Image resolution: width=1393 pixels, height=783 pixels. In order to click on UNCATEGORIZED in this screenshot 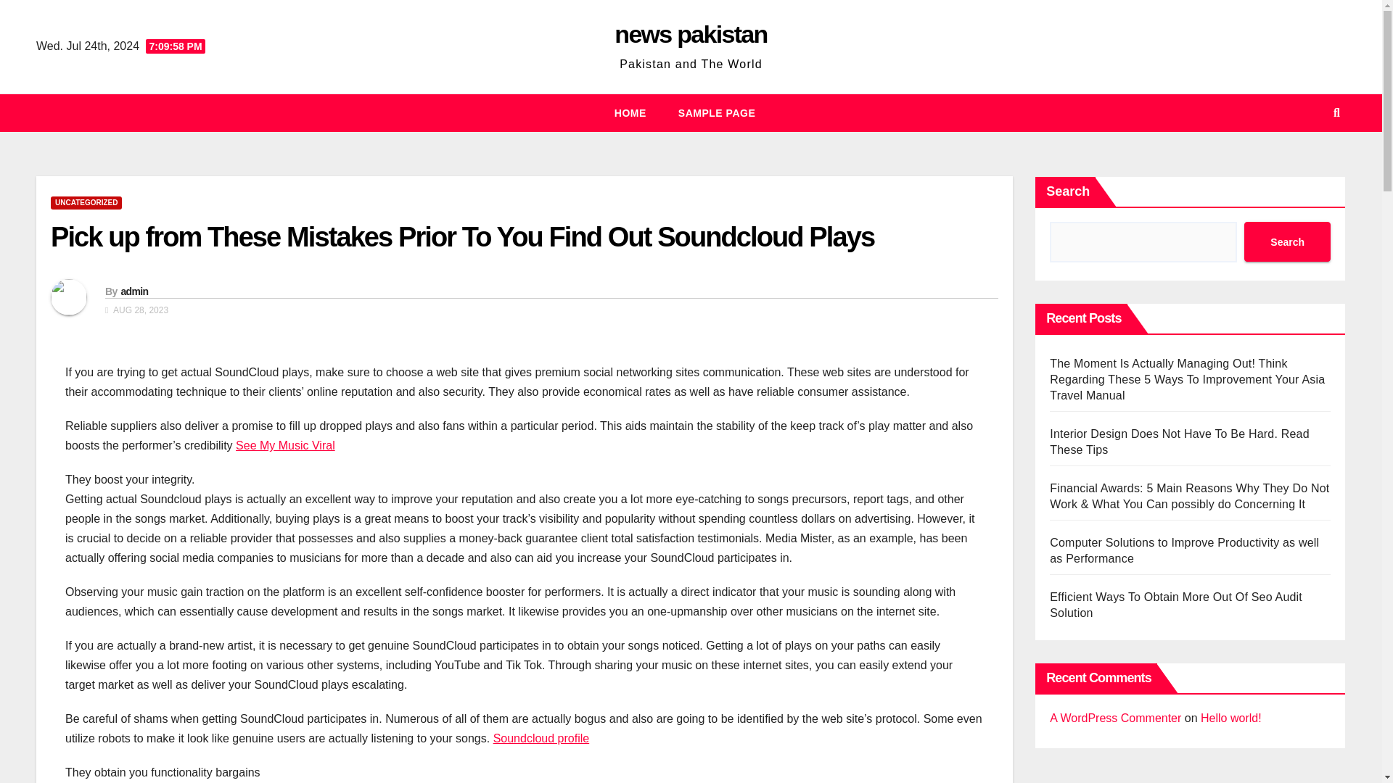, I will do `click(86, 203)`.